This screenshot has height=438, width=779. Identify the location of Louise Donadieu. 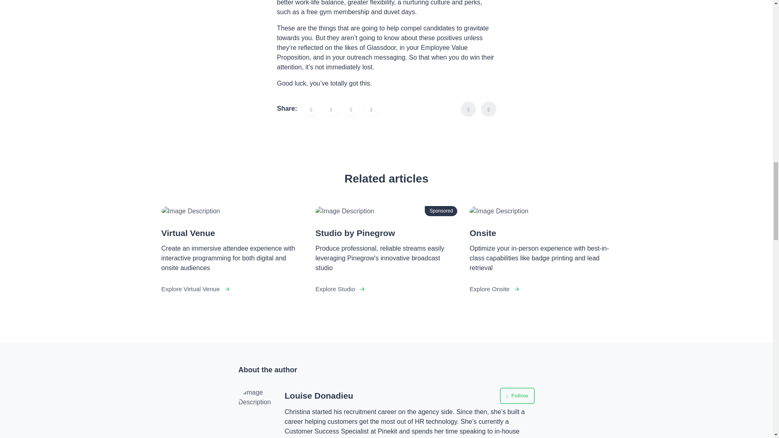
(319, 396).